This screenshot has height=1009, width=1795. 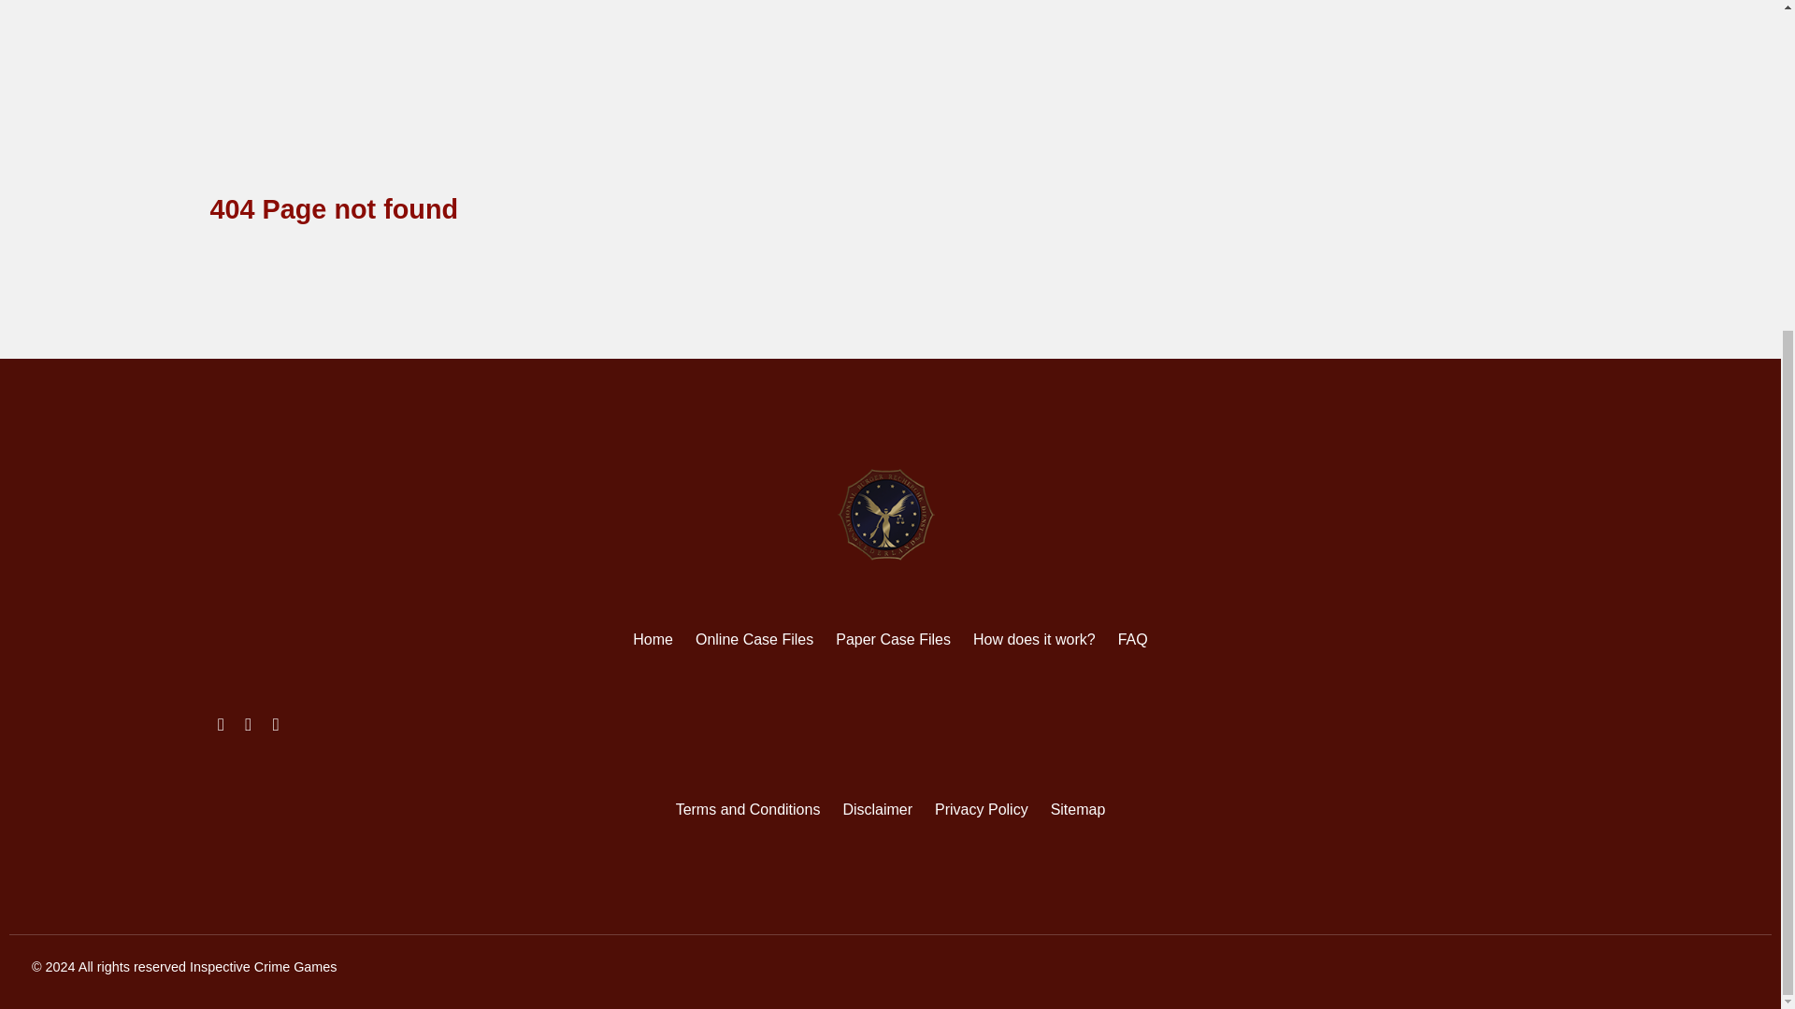 What do you see at coordinates (1077, 809) in the screenshot?
I see `Sitemap` at bounding box center [1077, 809].